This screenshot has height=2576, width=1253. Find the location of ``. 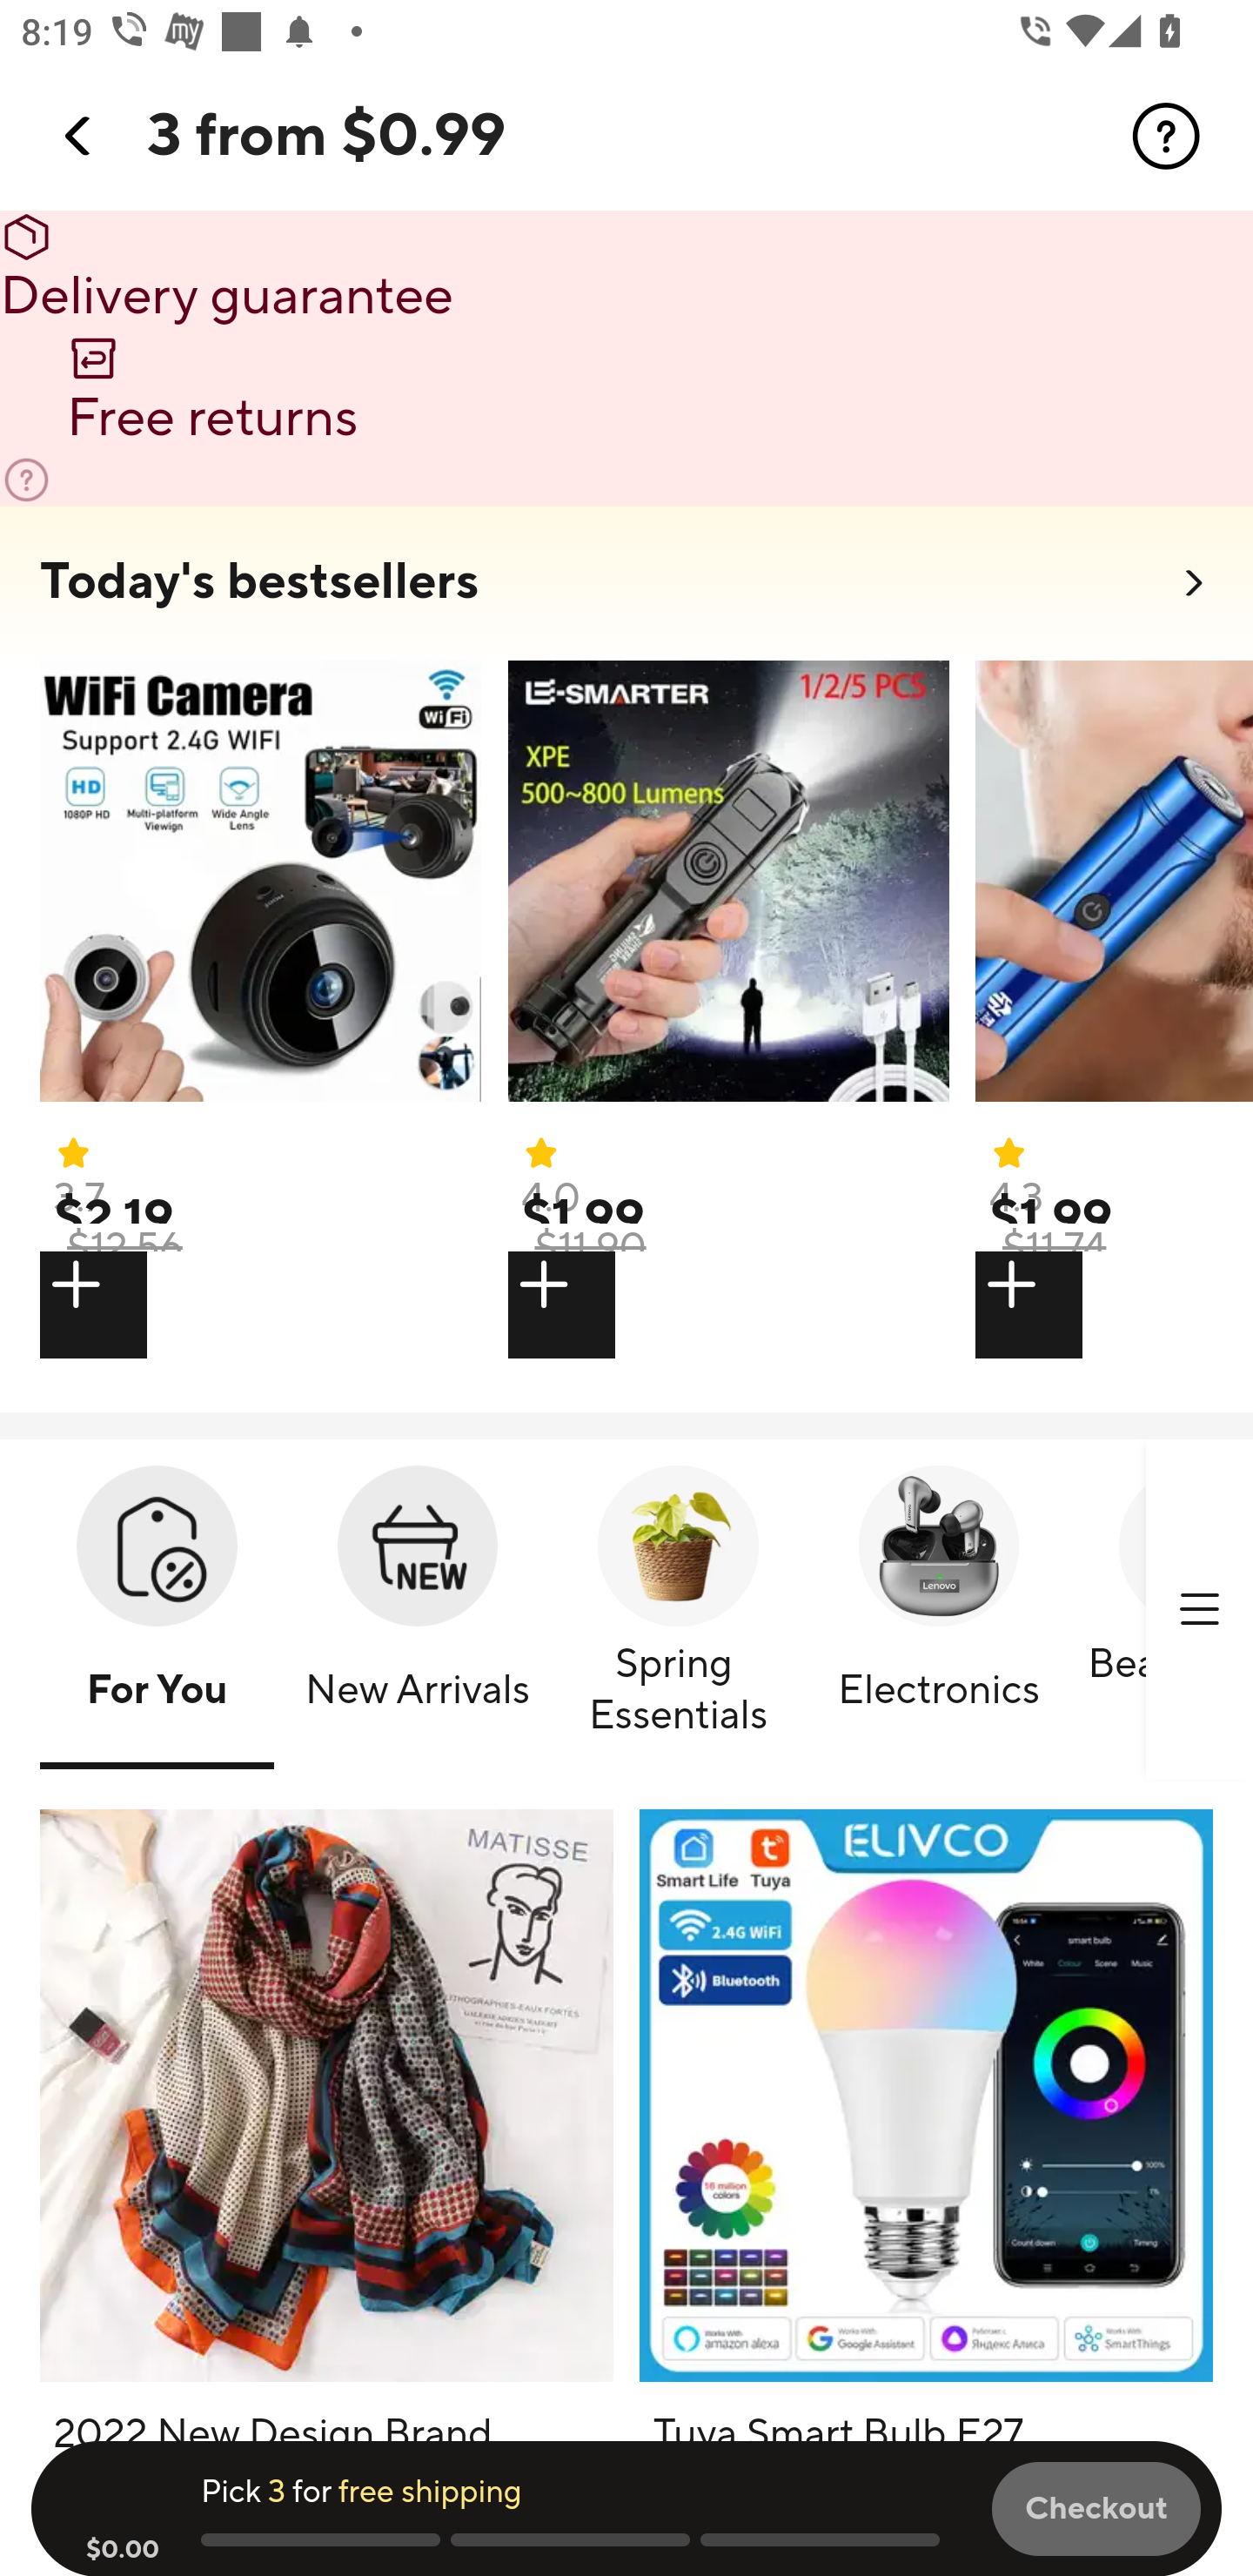

 is located at coordinates (1166, 136).